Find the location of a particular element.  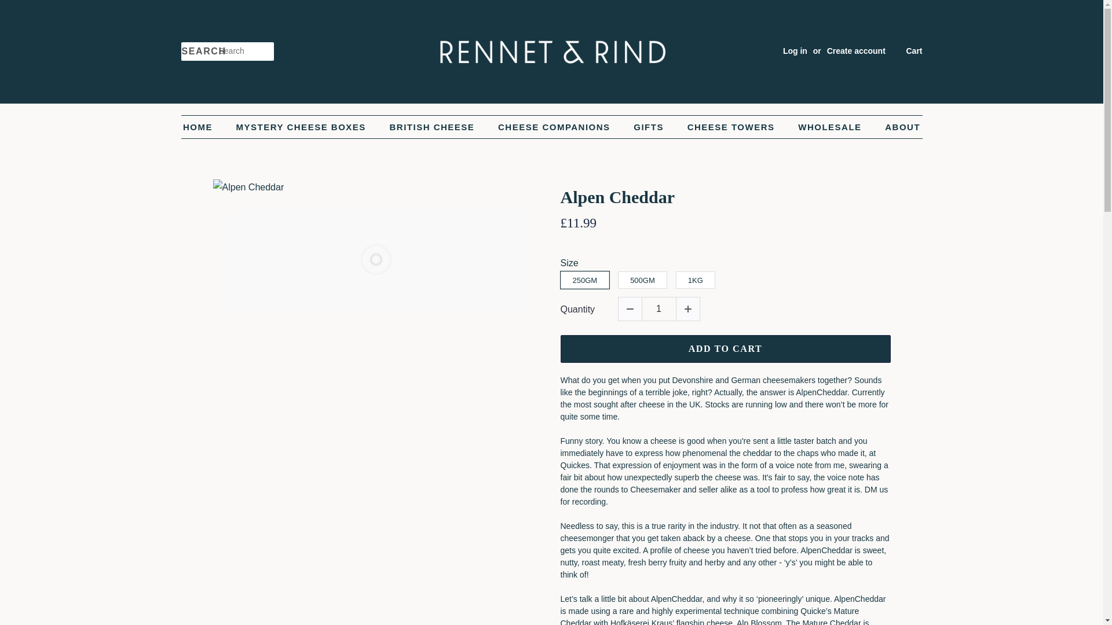

Create account is located at coordinates (856, 51).